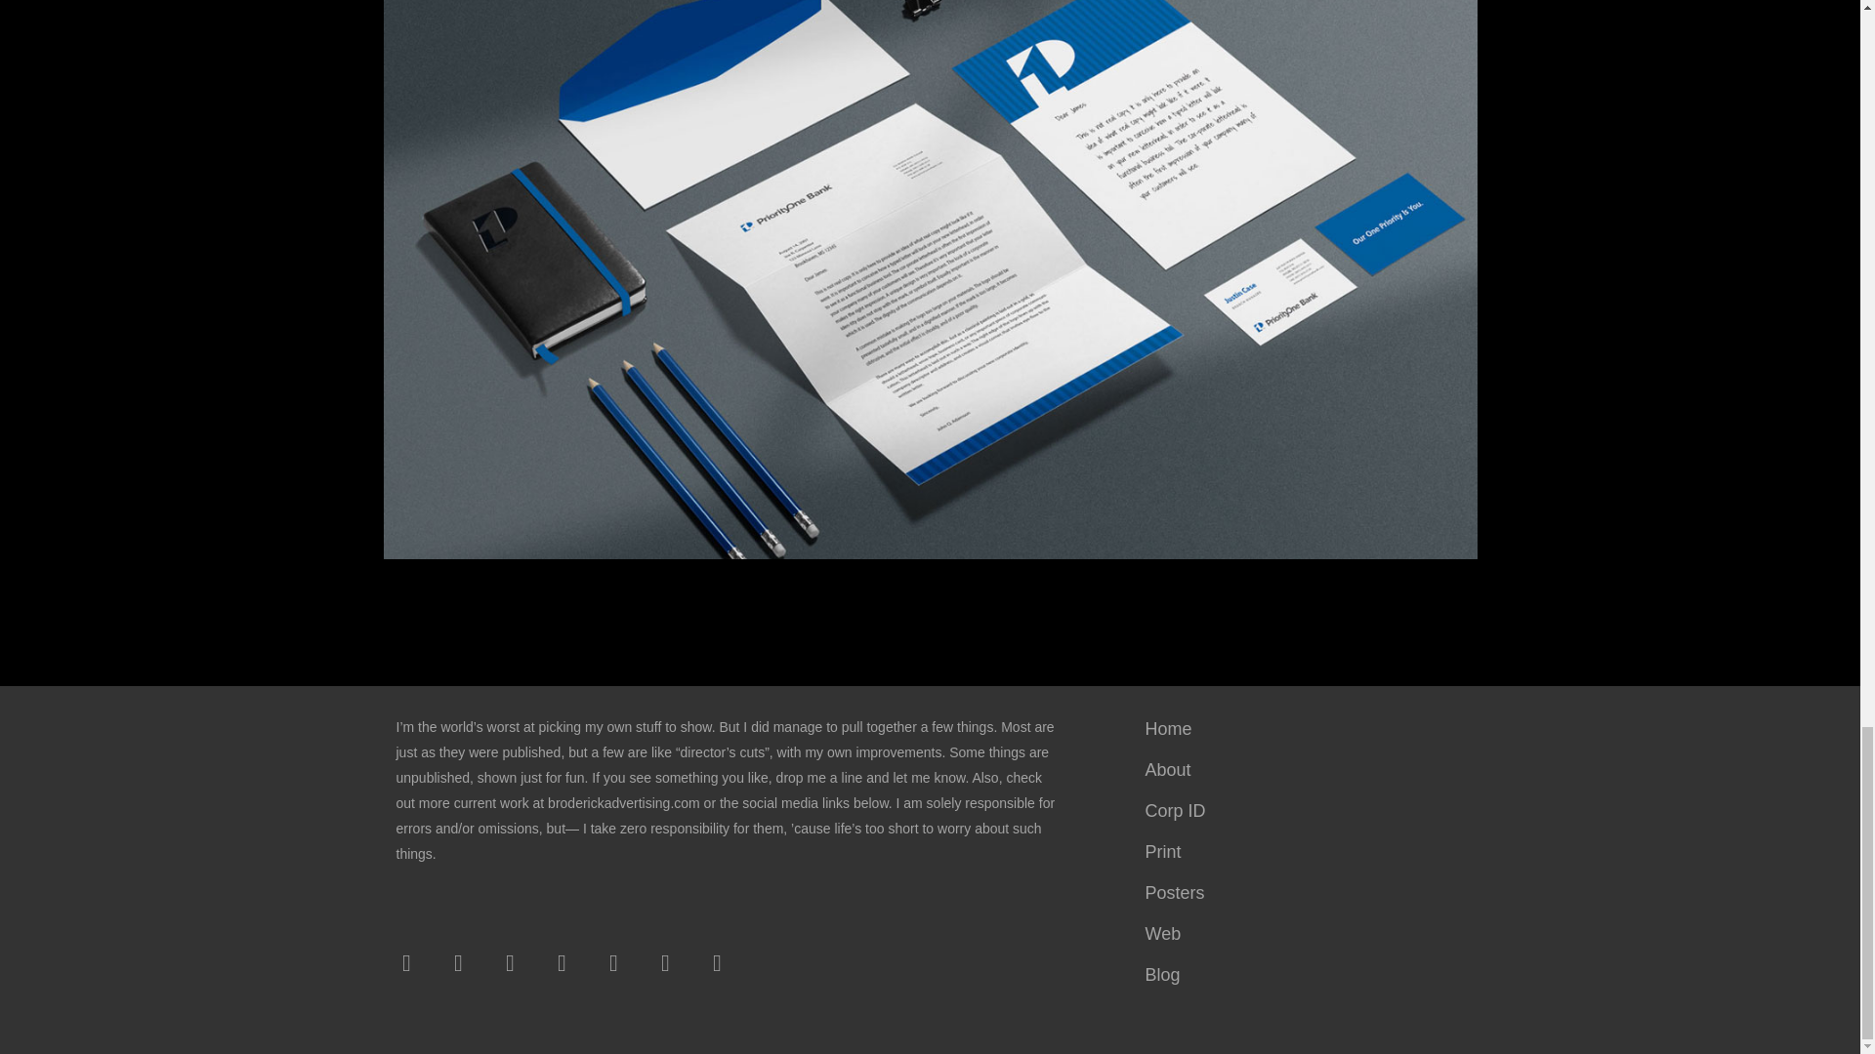 Image resolution: width=1875 pixels, height=1054 pixels. What do you see at coordinates (1301, 728) in the screenshot?
I see `Home` at bounding box center [1301, 728].